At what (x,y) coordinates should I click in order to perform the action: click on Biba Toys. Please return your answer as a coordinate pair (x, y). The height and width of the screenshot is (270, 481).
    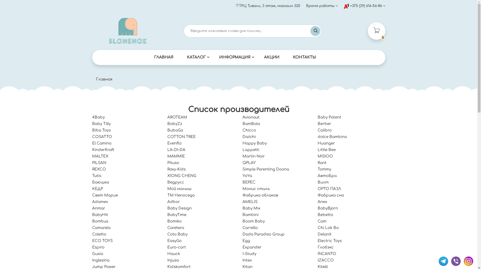
    Looking at the image, I should click on (101, 130).